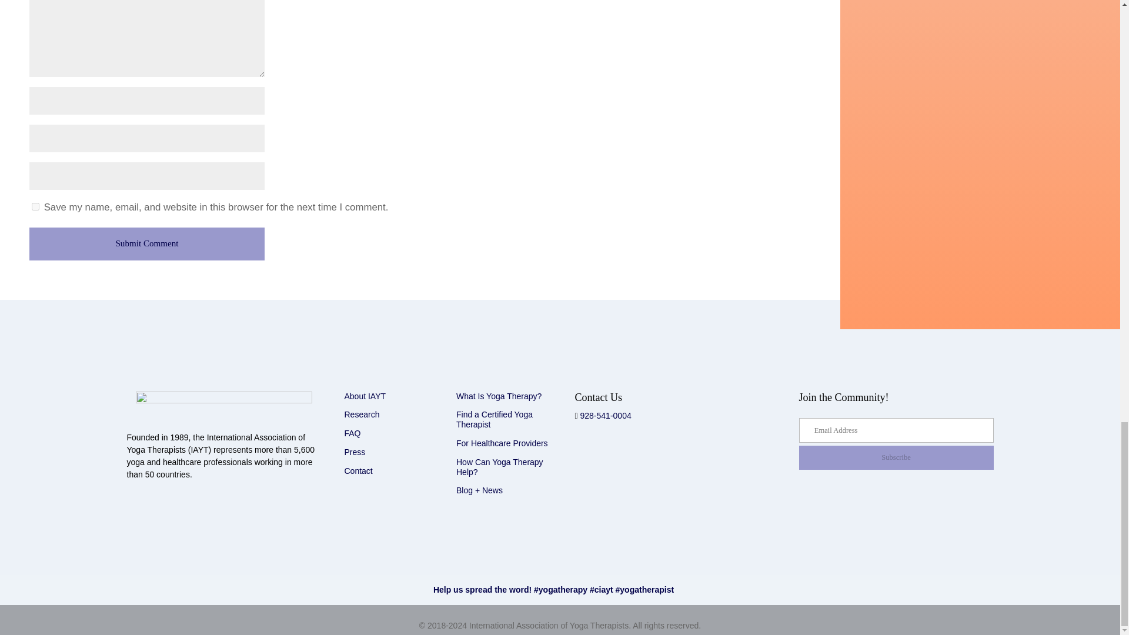 The height and width of the screenshot is (635, 1129). I want to click on yes, so click(35, 206).